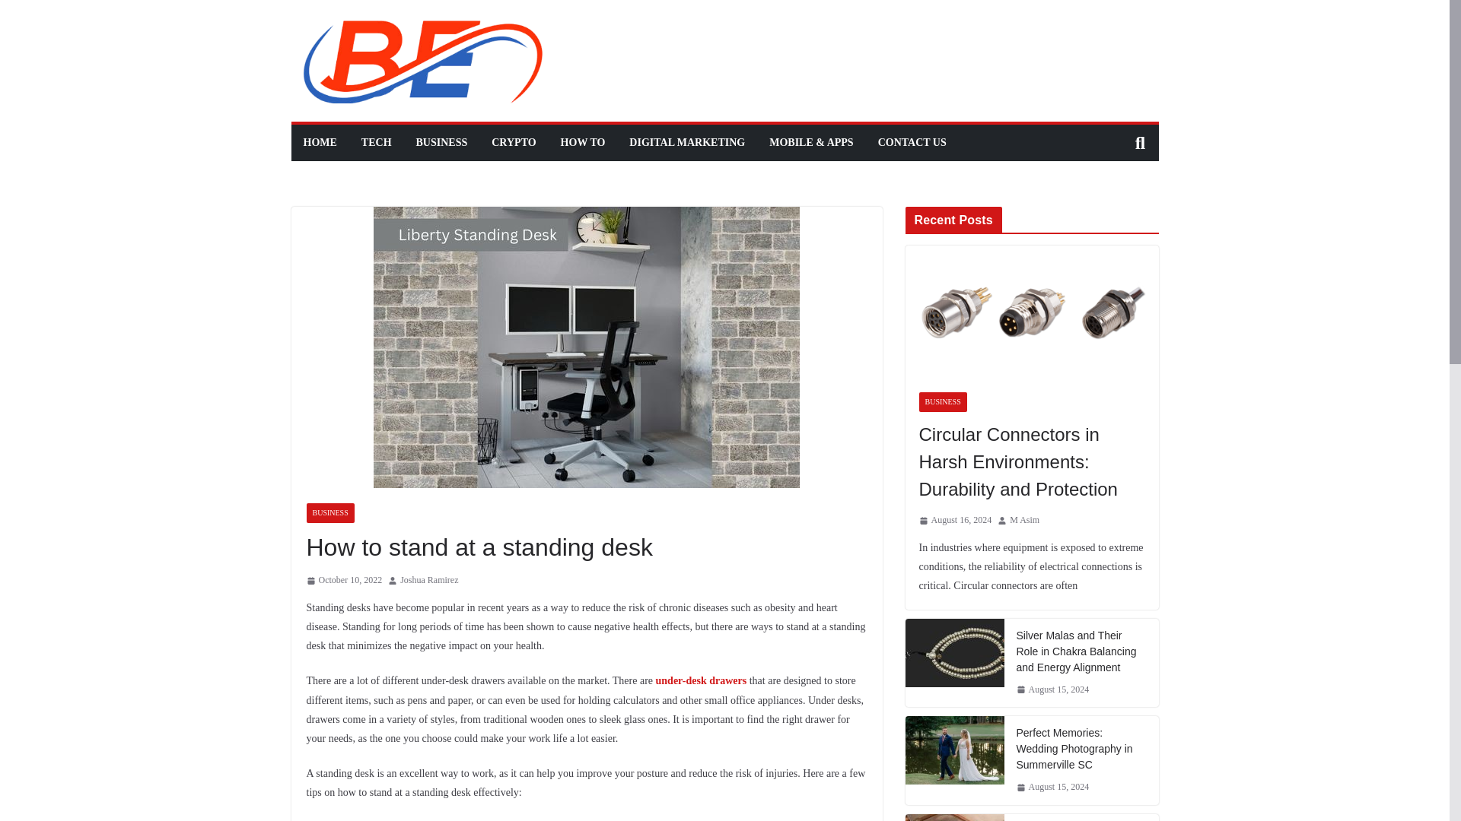 Image resolution: width=1461 pixels, height=821 pixels. Describe the element at coordinates (1024, 520) in the screenshot. I see `M Asim` at that location.